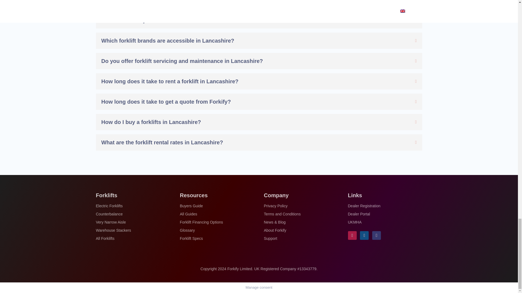 This screenshot has height=293, width=522. I want to click on Forklift Financing Options, so click(202, 223).